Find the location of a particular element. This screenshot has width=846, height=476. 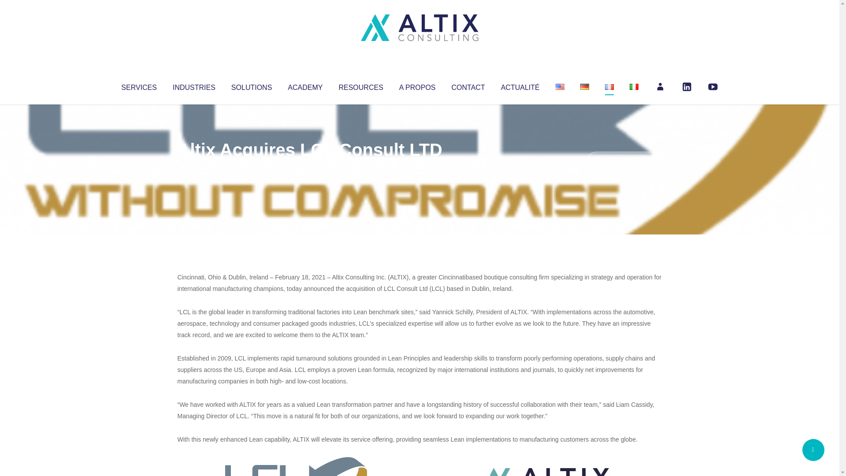

Uncategorized is located at coordinates (308, 167).